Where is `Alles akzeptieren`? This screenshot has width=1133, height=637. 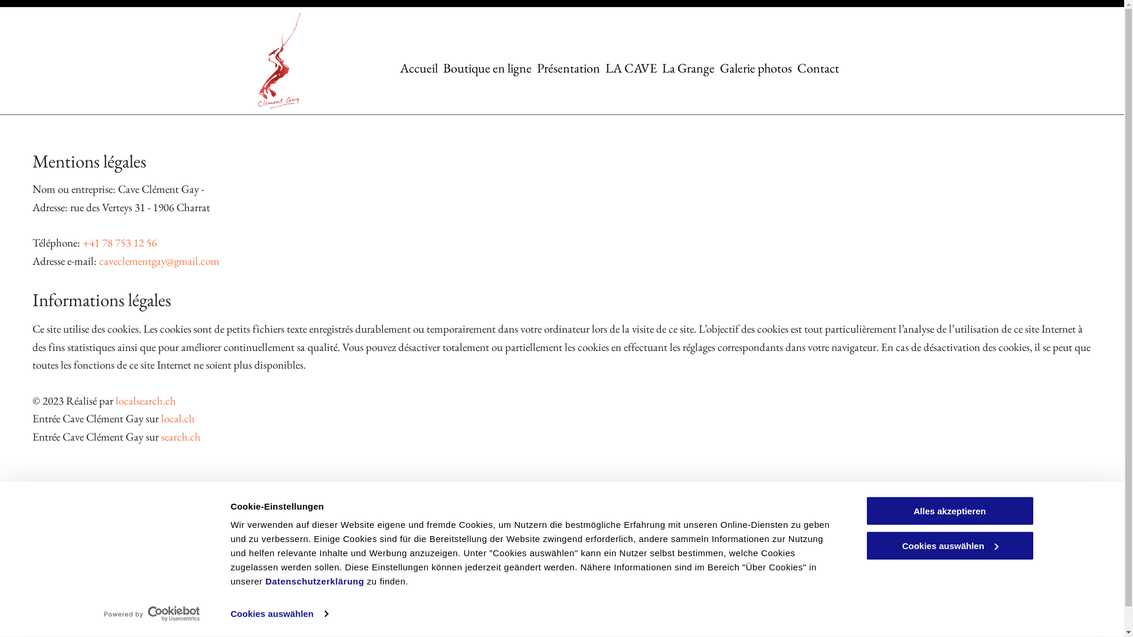 Alles akzeptieren is located at coordinates (949, 511).